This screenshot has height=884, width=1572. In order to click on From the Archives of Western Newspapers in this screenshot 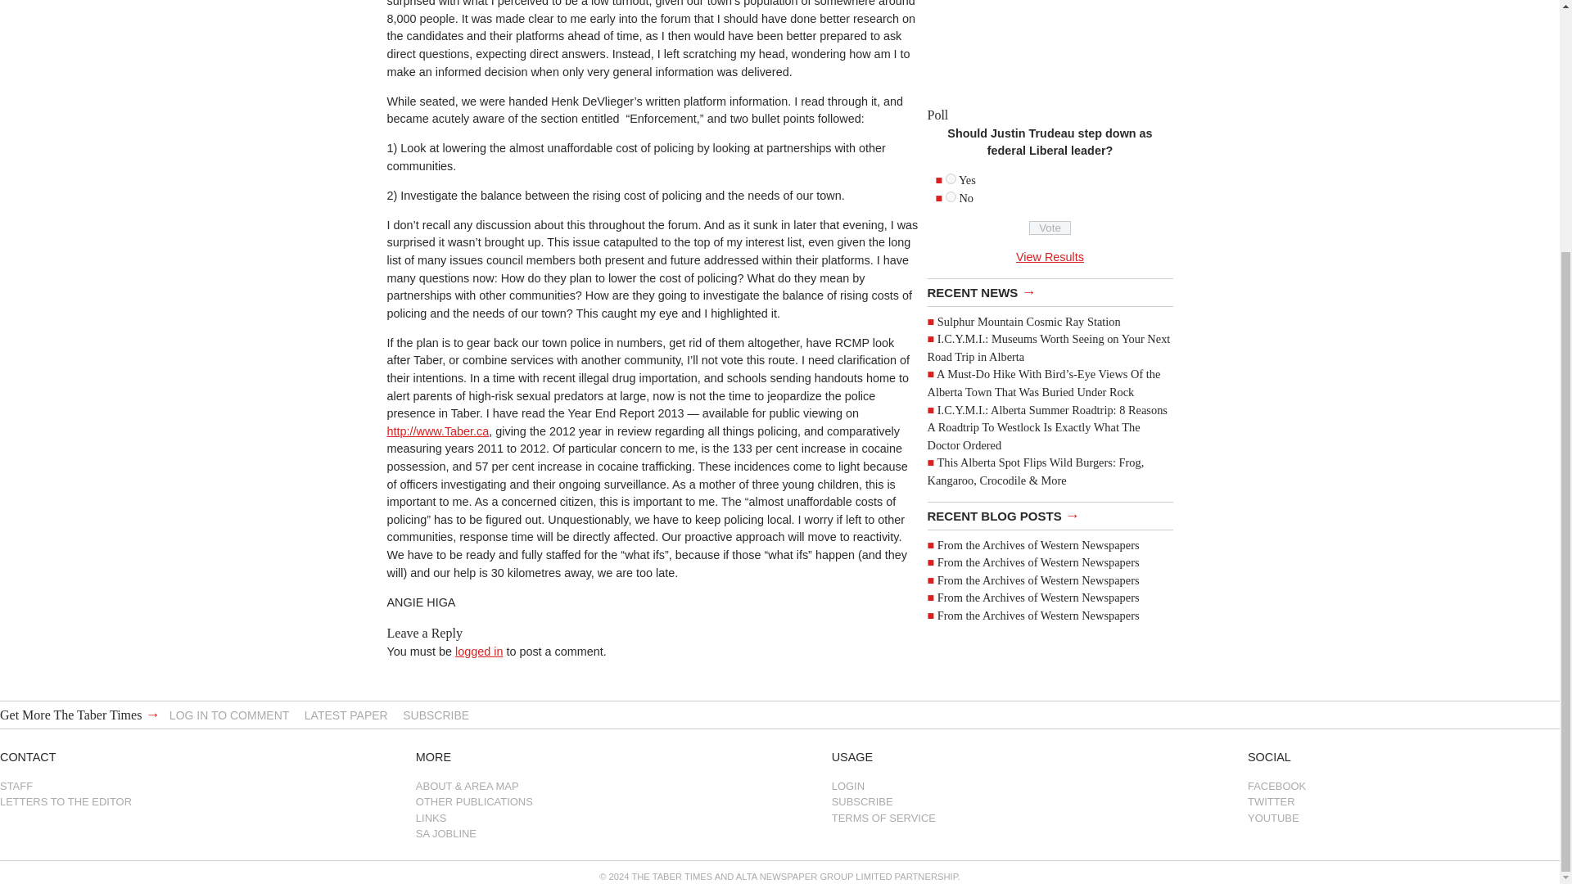, I will do `click(1038, 598)`.